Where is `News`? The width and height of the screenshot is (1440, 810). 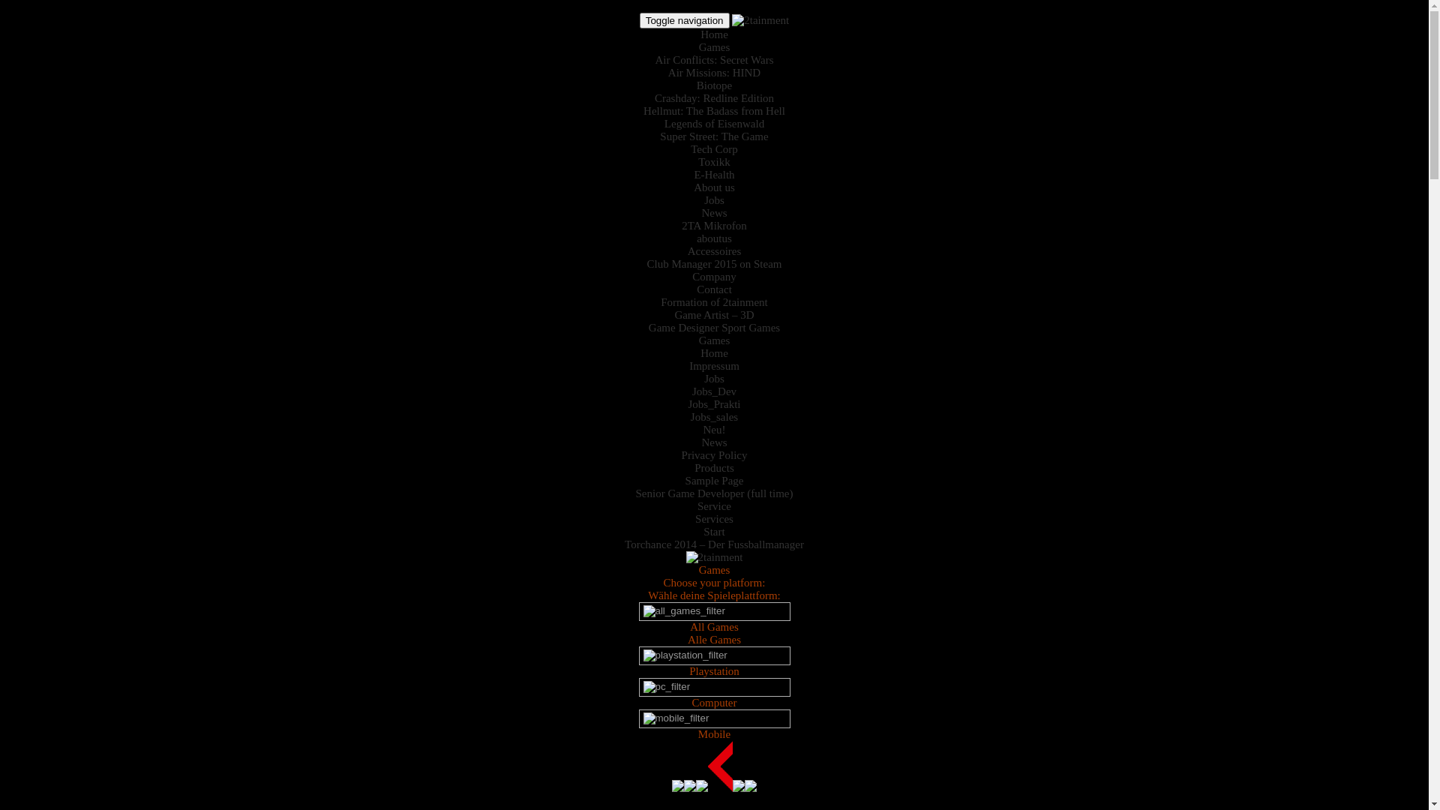 News is located at coordinates (714, 213).